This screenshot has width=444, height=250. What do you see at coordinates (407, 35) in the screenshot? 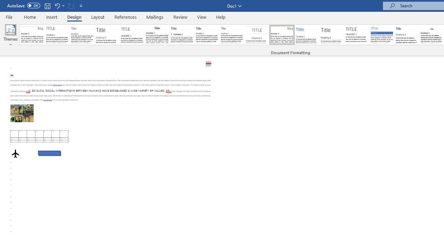
I see `Word` at bounding box center [407, 35].